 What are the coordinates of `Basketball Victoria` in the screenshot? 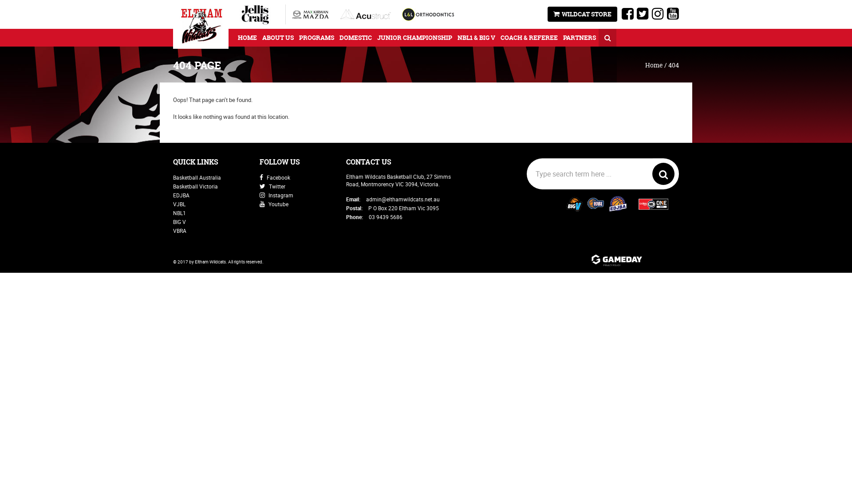 It's located at (195, 186).